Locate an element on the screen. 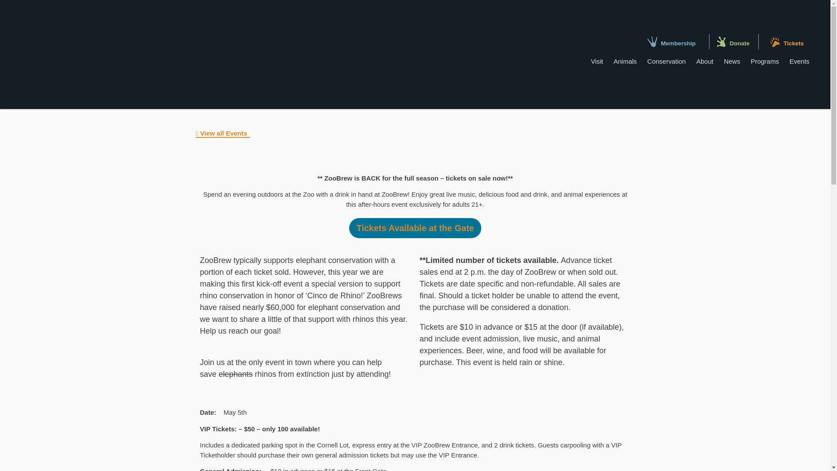  Conservation is located at coordinates (666, 61).